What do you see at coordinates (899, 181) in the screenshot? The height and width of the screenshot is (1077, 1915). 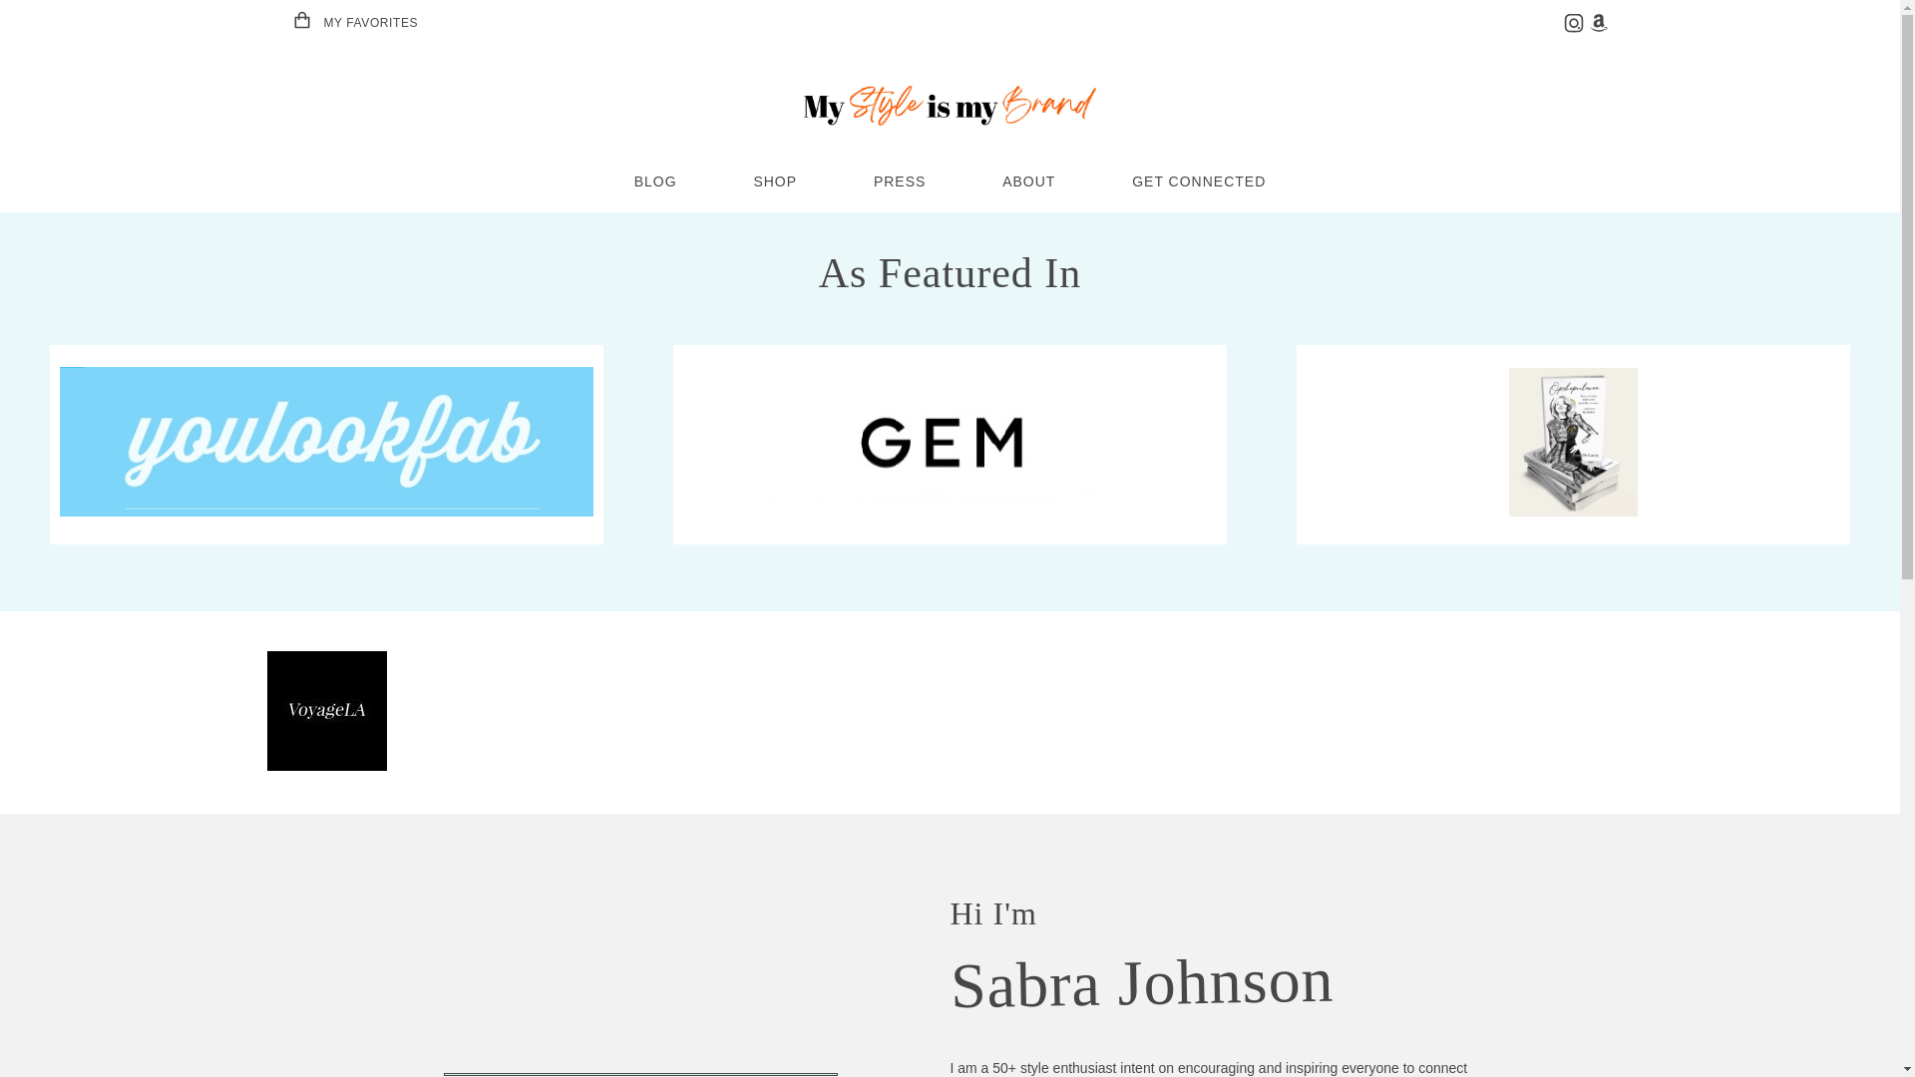 I see `PRESS` at bounding box center [899, 181].